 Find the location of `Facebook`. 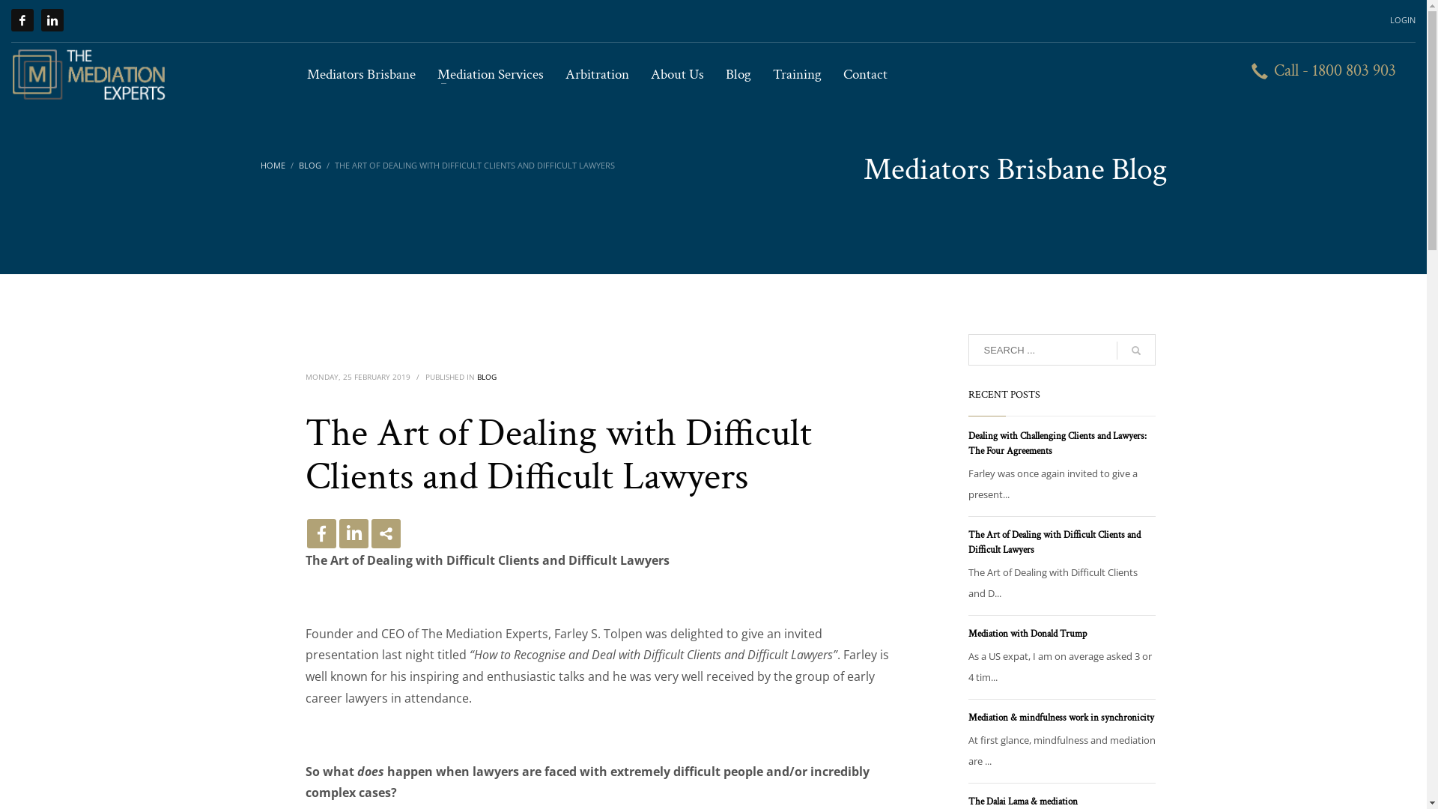

Facebook is located at coordinates (22, 20).